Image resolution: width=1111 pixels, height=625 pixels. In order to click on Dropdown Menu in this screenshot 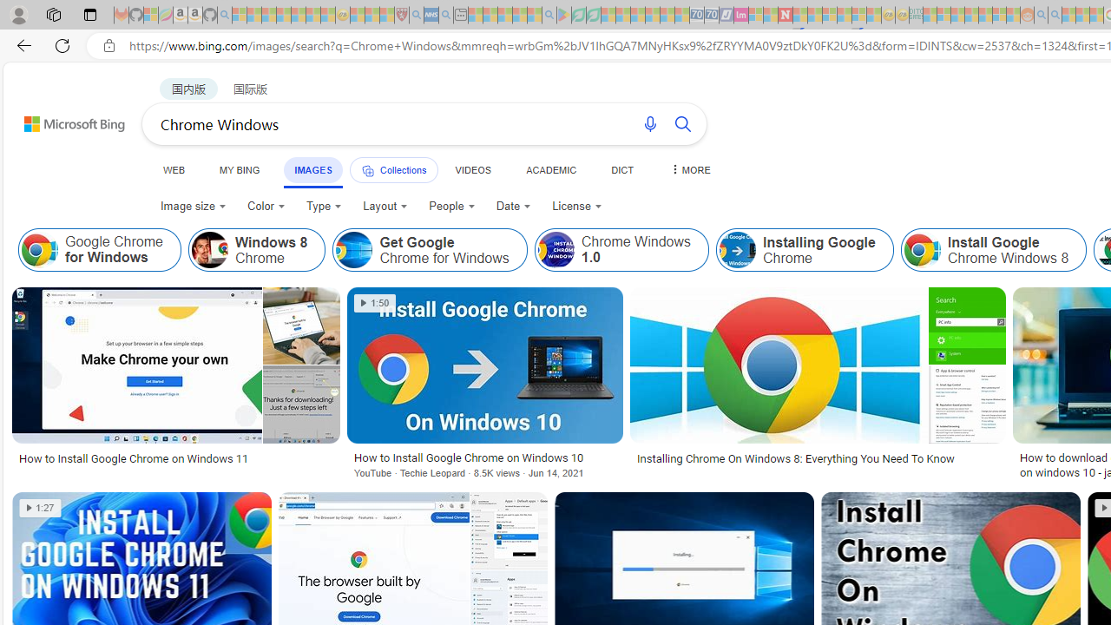, I will do `click(688, 169)`.